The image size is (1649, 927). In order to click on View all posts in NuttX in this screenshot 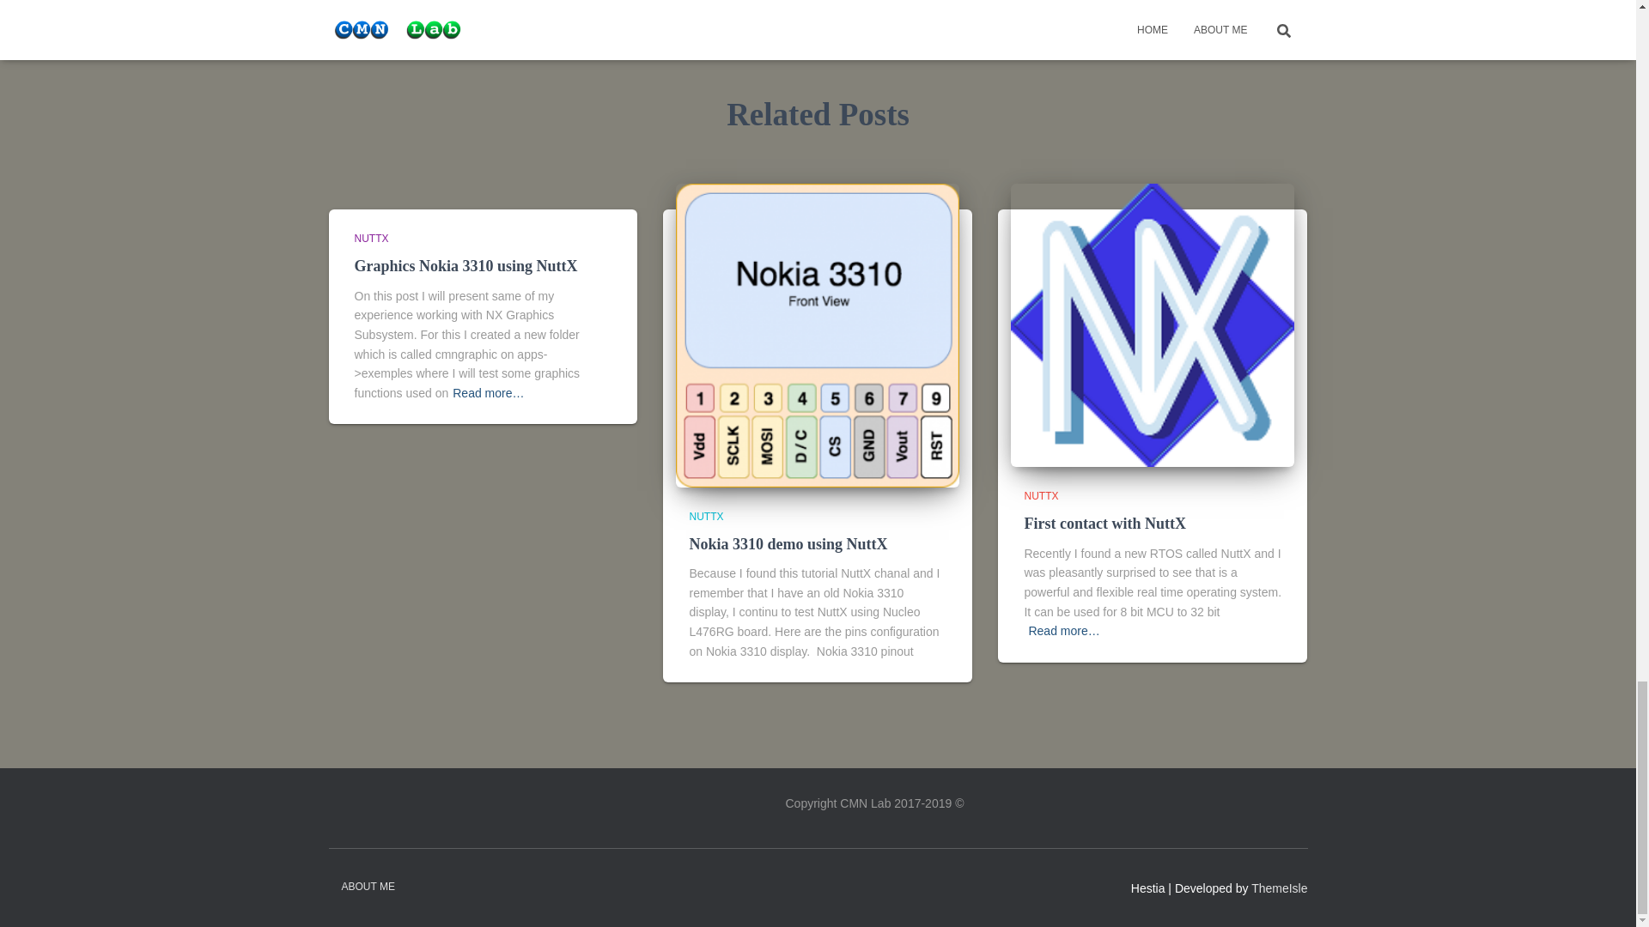, I will do `click(1041, 496)`.